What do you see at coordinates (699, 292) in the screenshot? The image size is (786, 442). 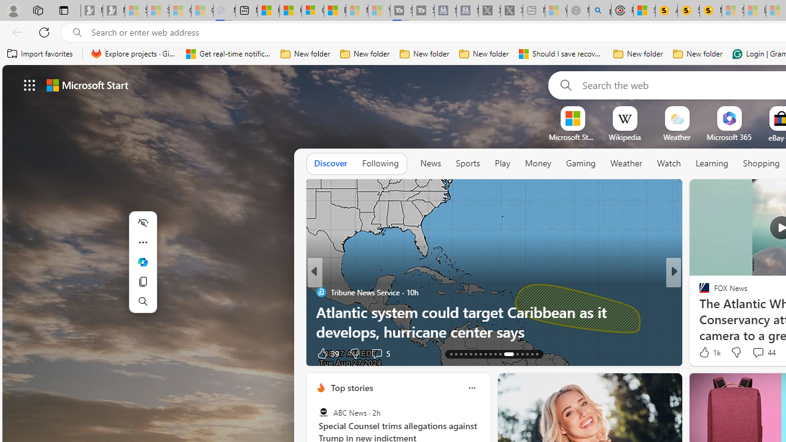 I see `USA TODAY` at bounding box center [699, 292].